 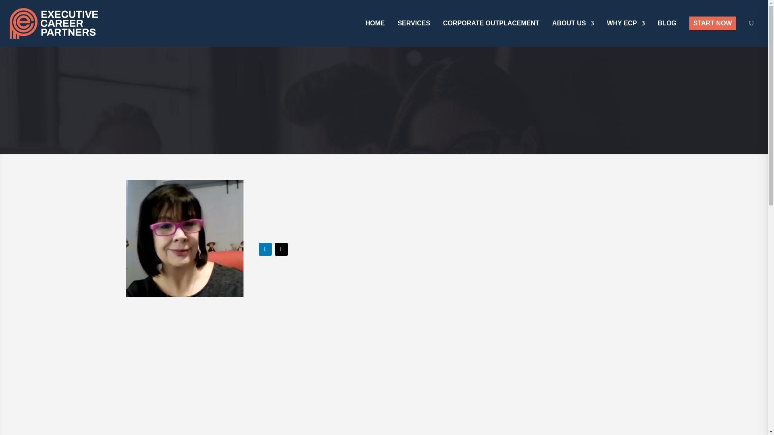 What do you see at coordinates (573, 23) in the screenshot?
I see `ABOUT US` at bounding box center [573, 23].